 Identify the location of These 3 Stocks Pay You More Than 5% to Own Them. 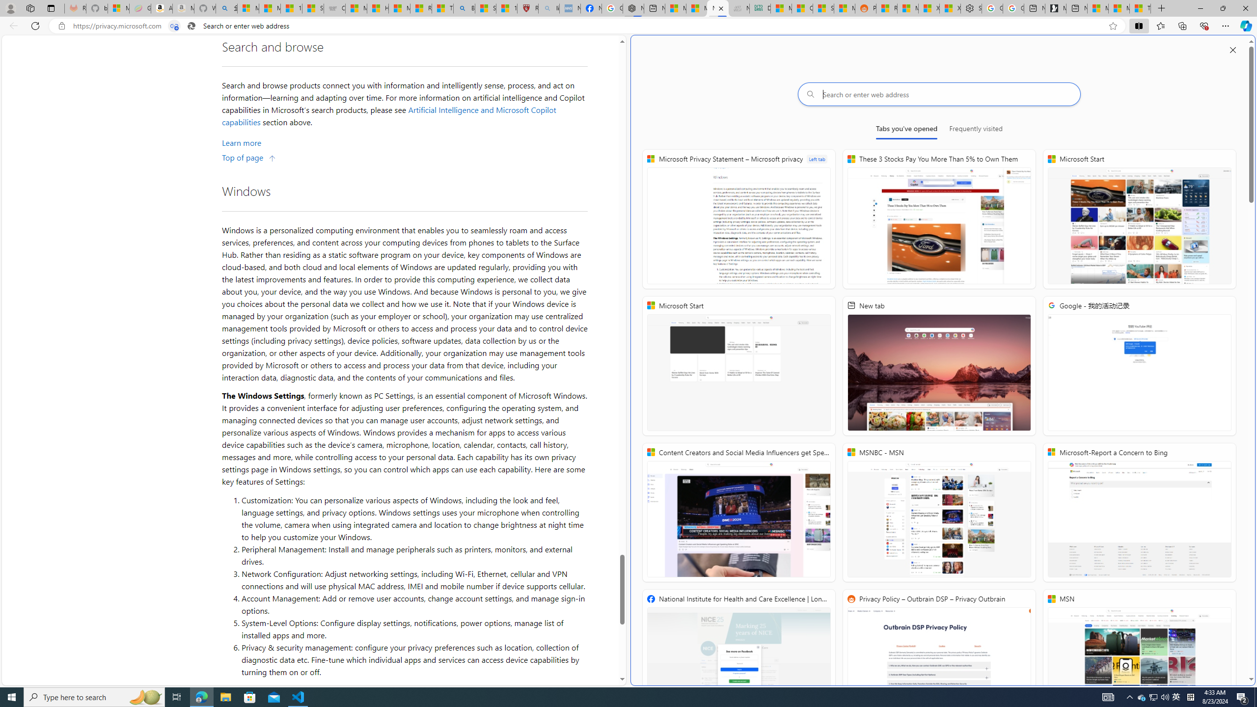
(939, 219).